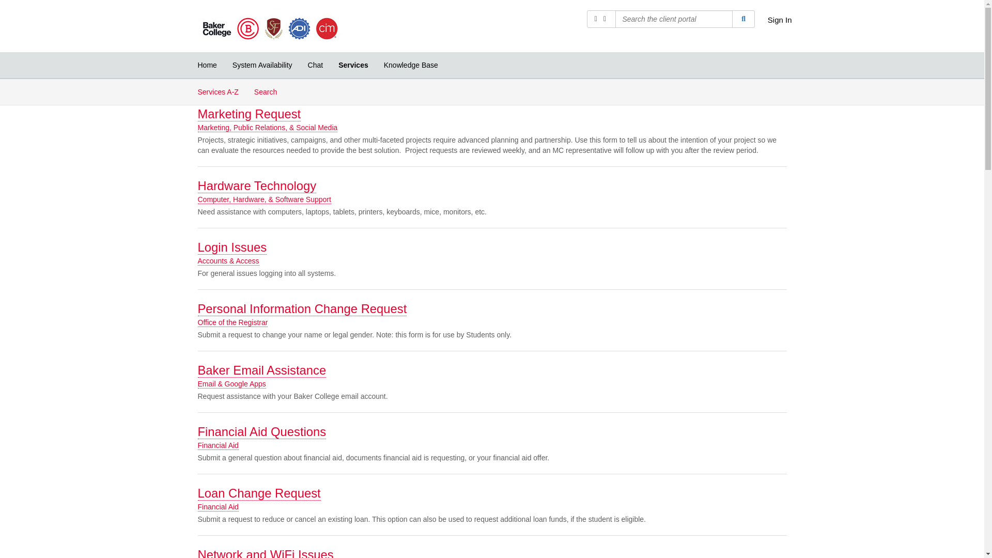 This screenshot has width=992, height=558. Describe the element at coordinates (218, 445) in the screenshot. I see `Financial Aid` at that location.